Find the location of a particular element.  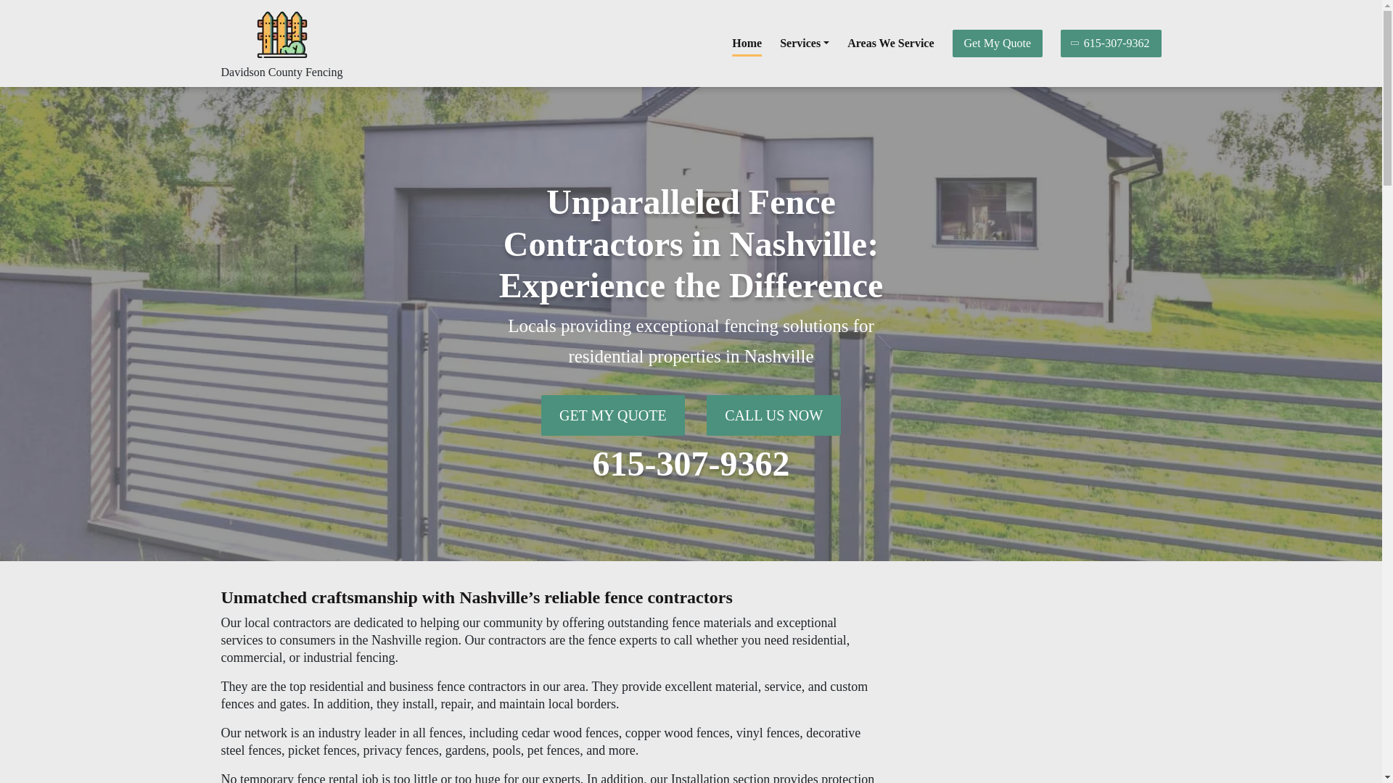

CALL US NOW is located at coordinates (773, 415).